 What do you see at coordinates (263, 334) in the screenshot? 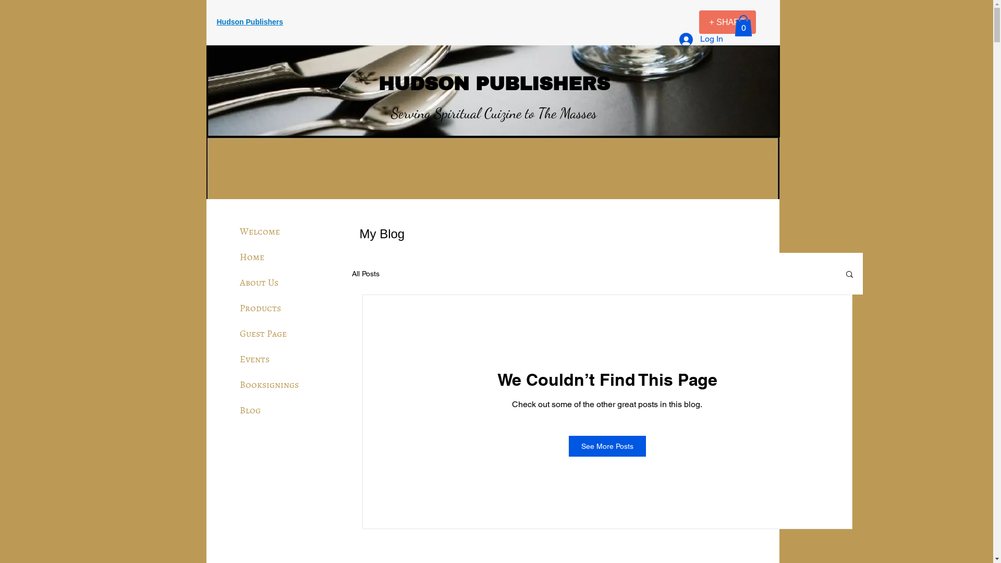
I see `Guest Page` at bounding box center [263, 334].